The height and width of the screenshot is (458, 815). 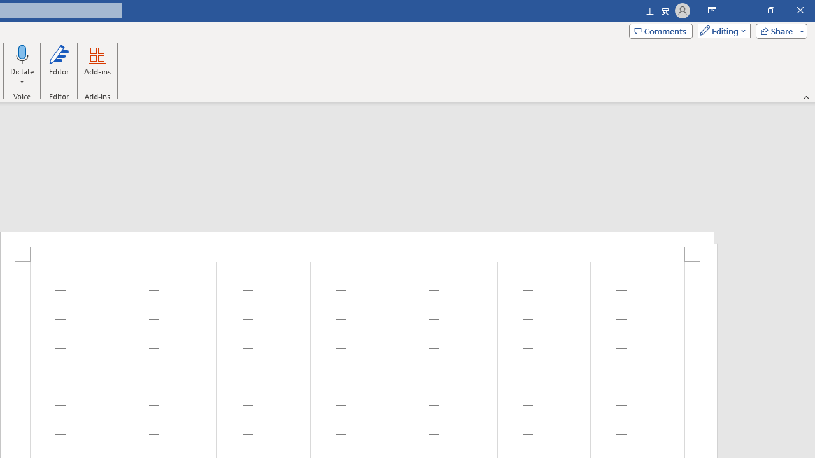 I want to click on Header -Section 1-, so click(x=357, y=247).